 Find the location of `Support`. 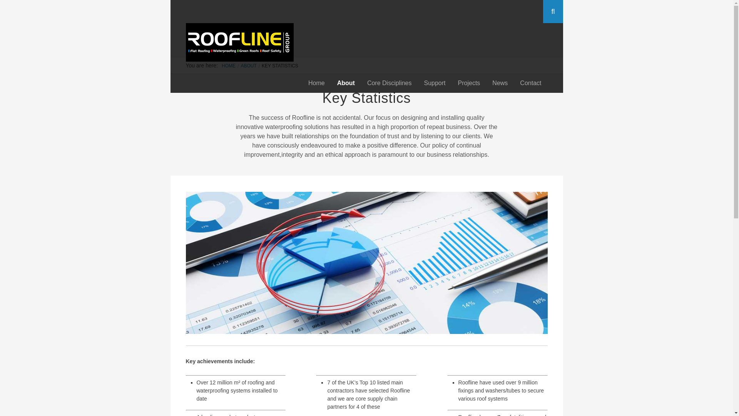

Support is located at coordinates (435, 83).